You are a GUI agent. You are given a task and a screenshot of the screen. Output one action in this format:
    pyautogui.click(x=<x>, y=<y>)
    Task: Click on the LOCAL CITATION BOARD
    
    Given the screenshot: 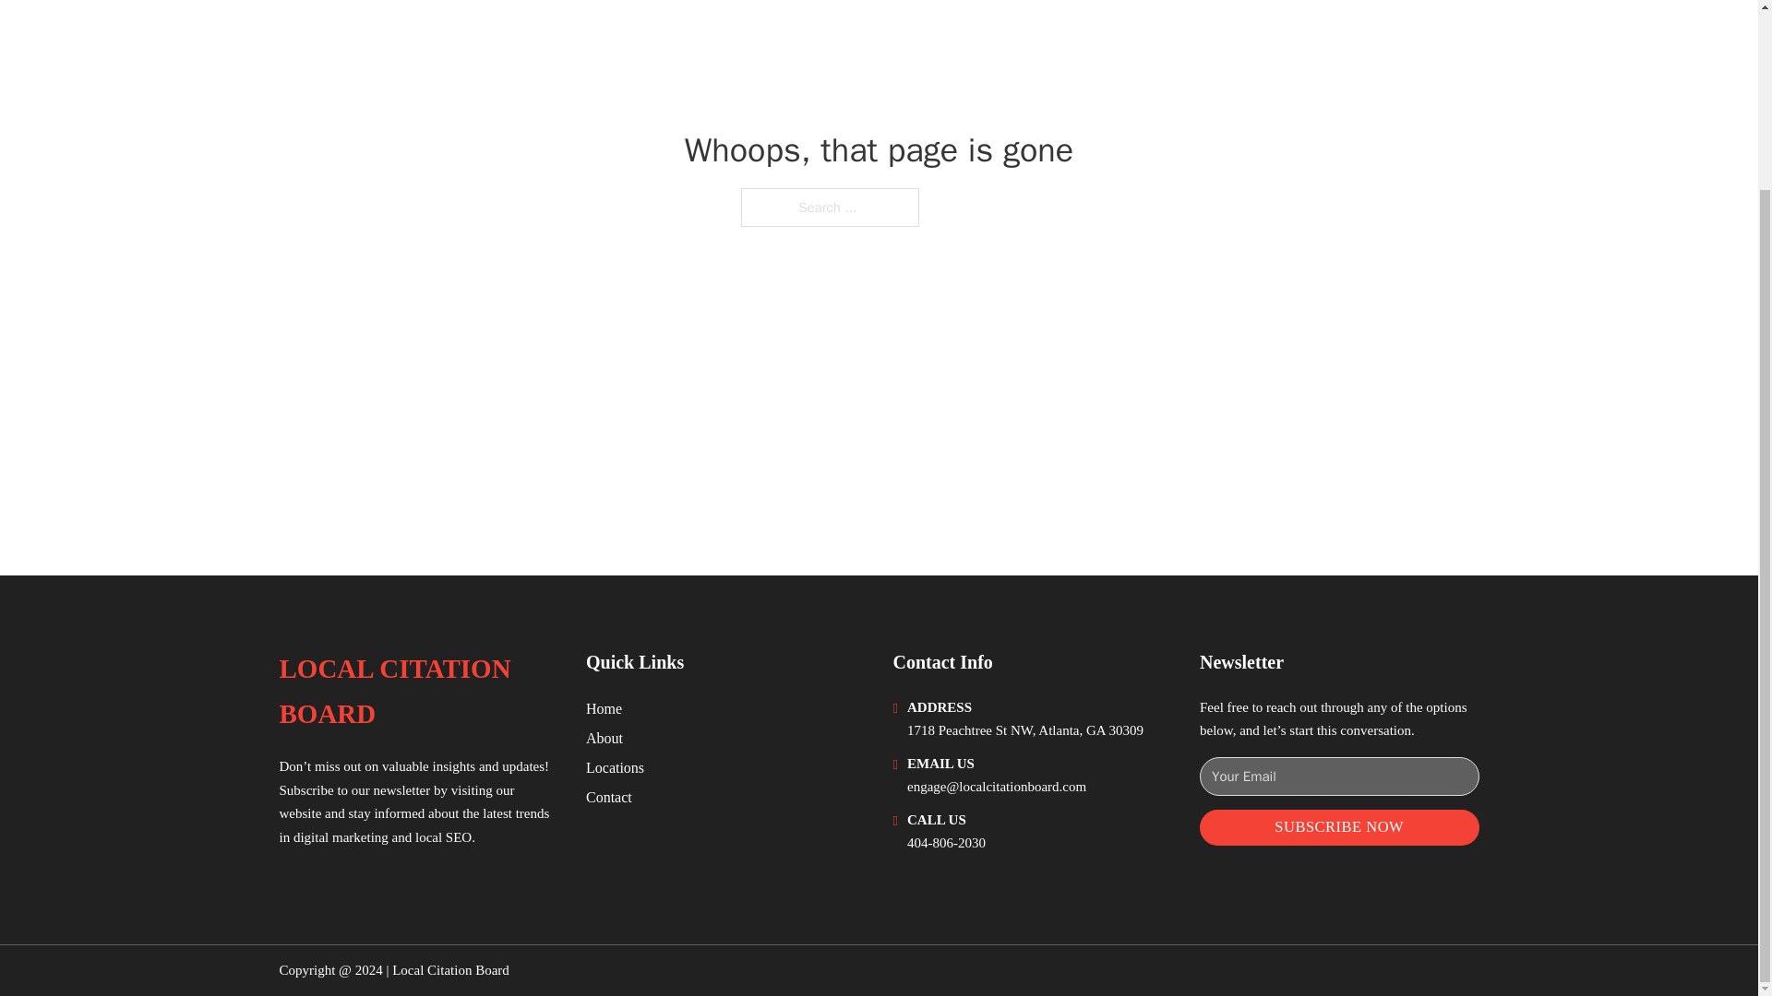 What is the action you would take?
    pyautogui.click(x=417, y=692)
    